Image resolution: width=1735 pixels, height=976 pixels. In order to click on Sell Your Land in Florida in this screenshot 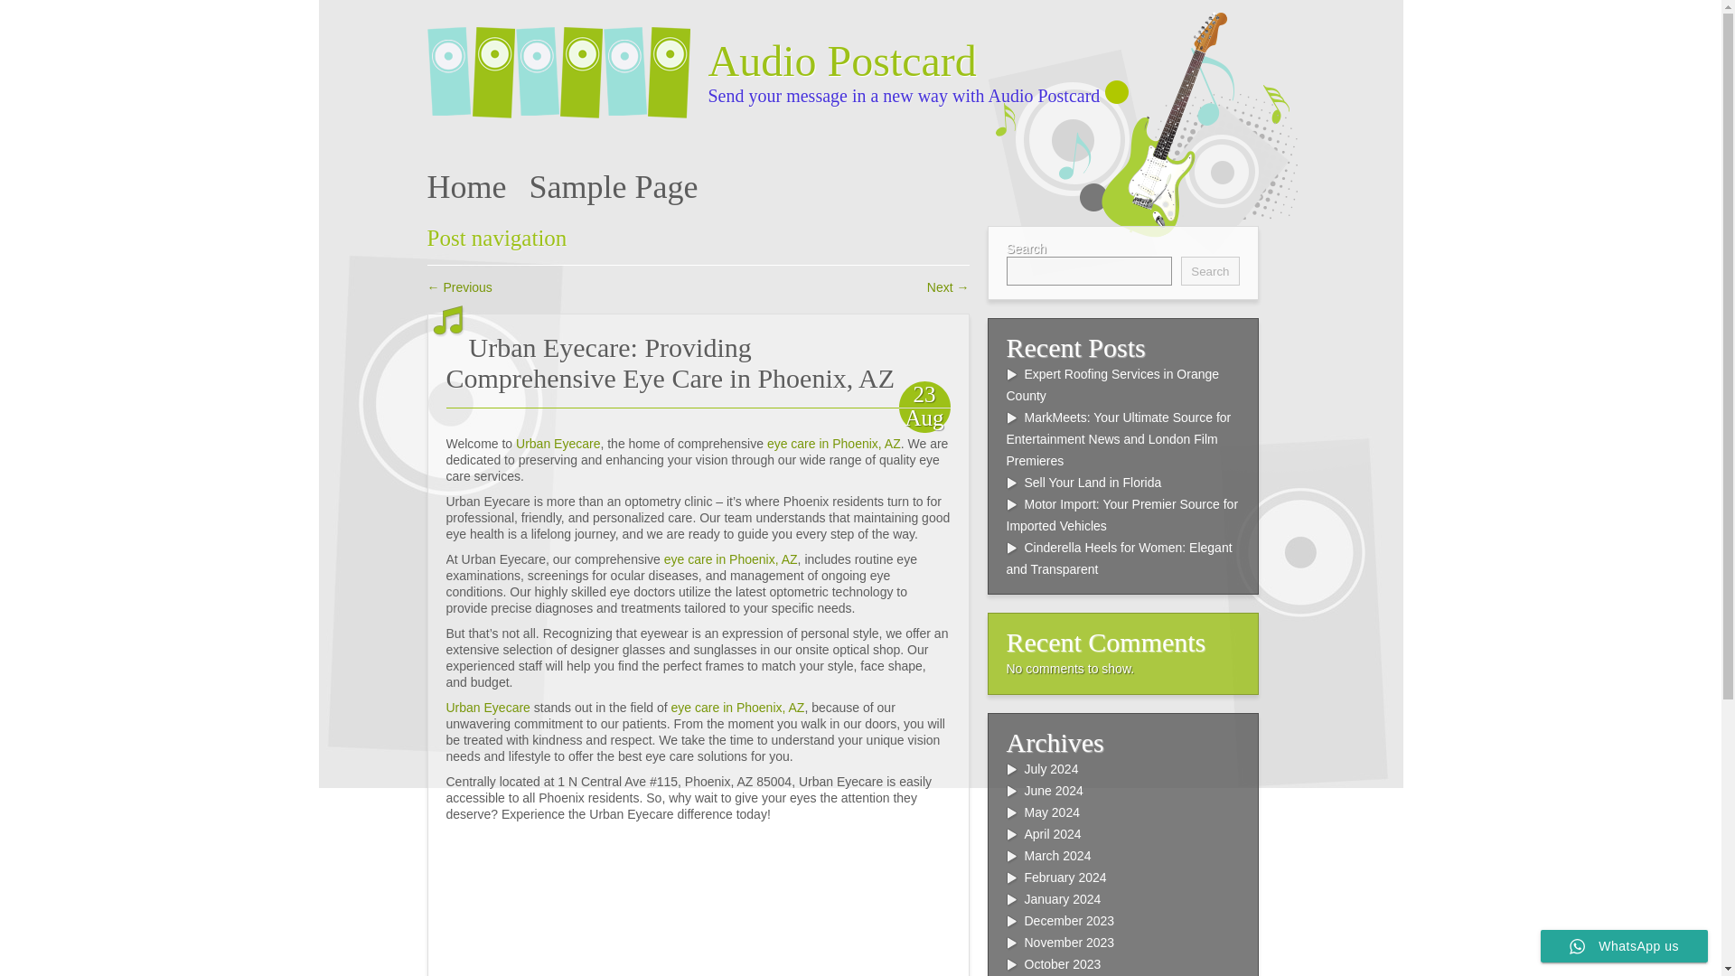, I will do `click(1093, 483)`.